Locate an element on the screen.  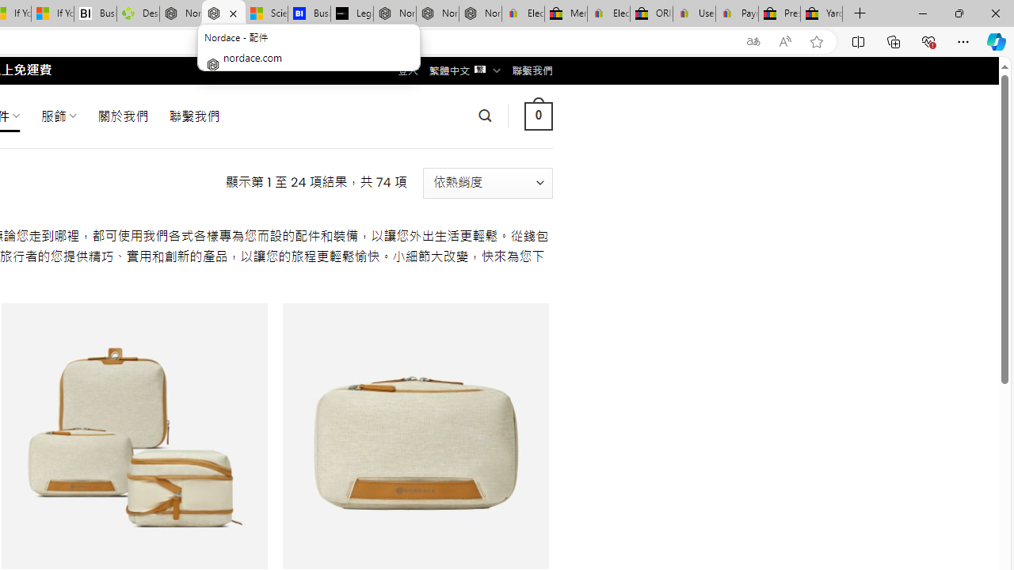
Yard, Garden & Outdoor Living is located at coordinates (821, 14).